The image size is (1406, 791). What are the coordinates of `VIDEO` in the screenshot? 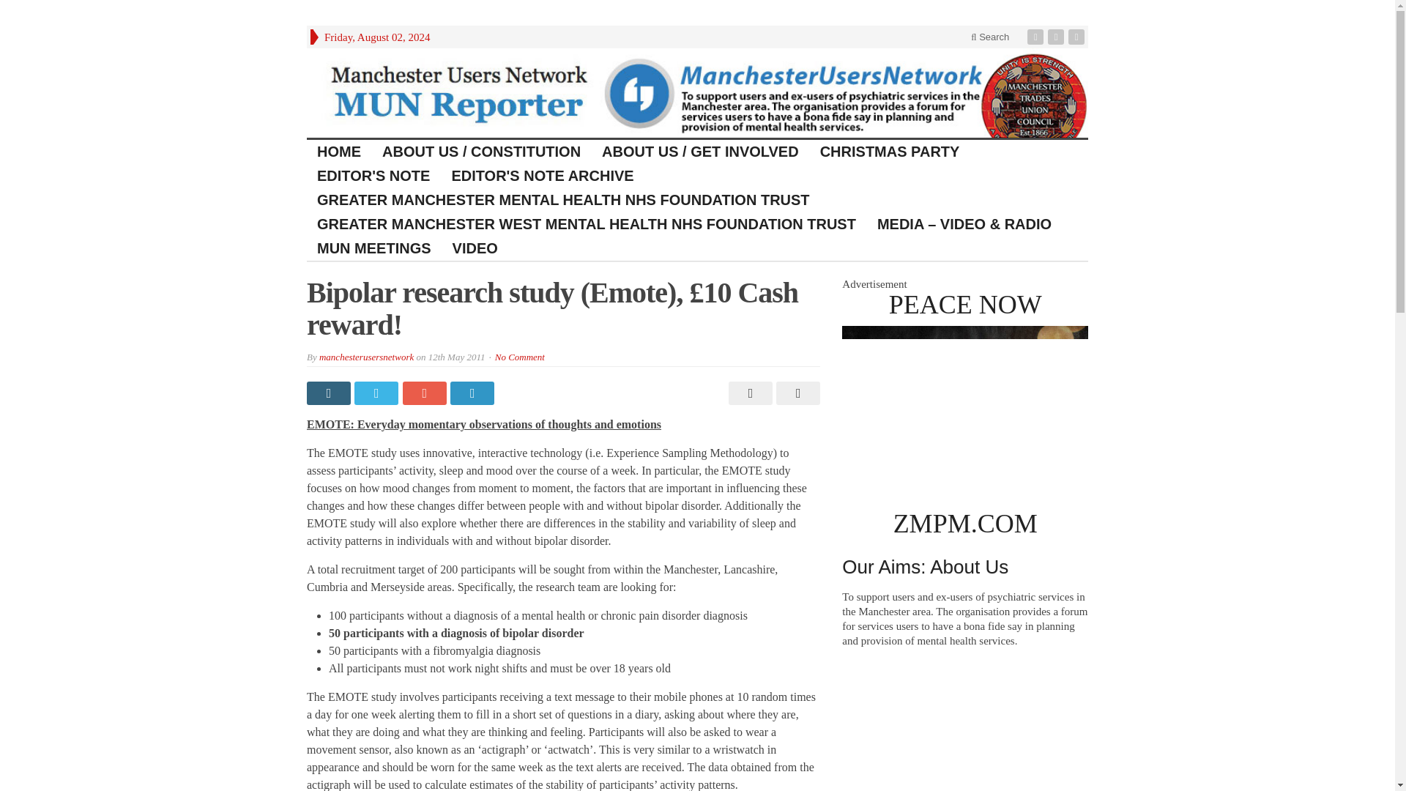 It's located at (476, 248).